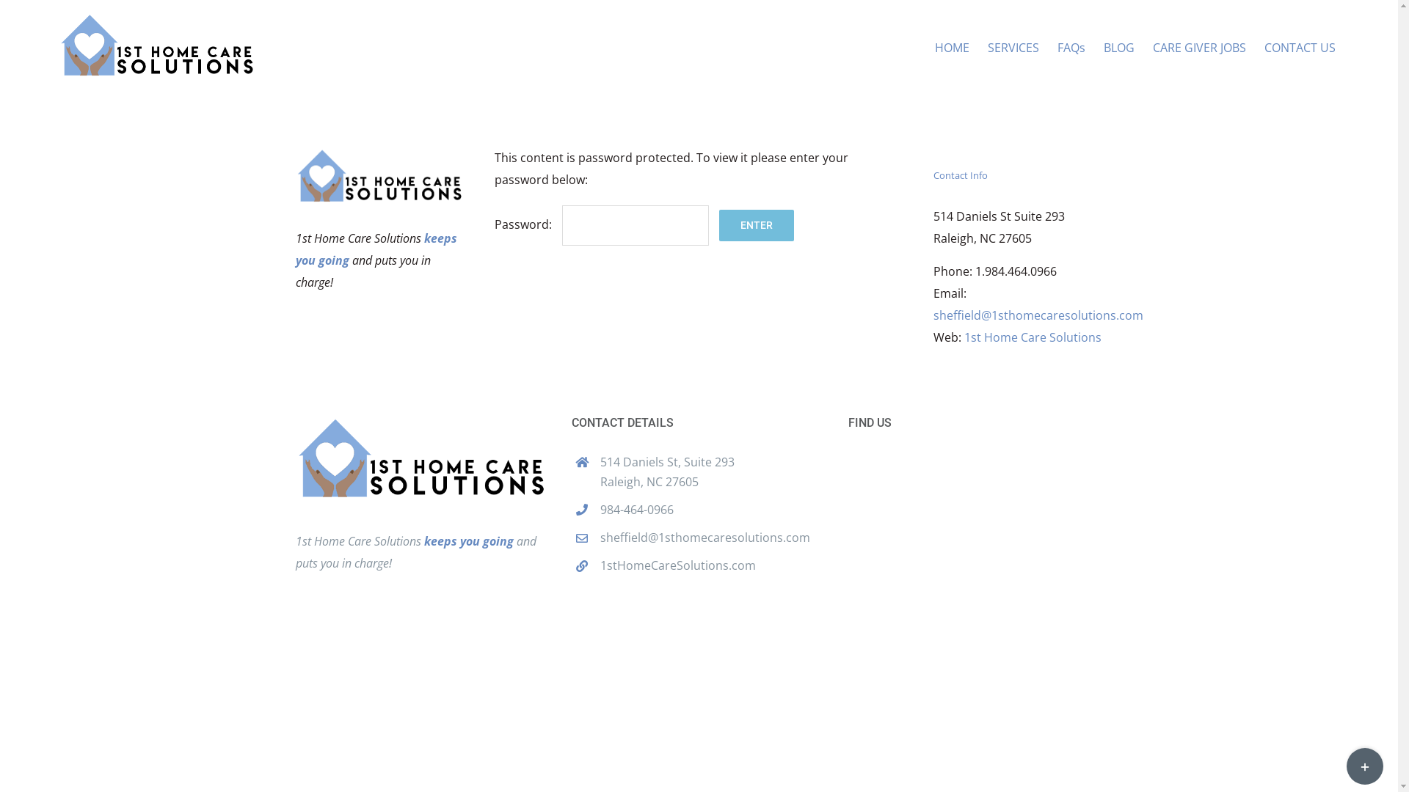 Image resolution: width=1409 pixels, height=792 pixels. Describe the element at coordinates (1119, 48) in the screenshot. I see `BLOG` at that location.